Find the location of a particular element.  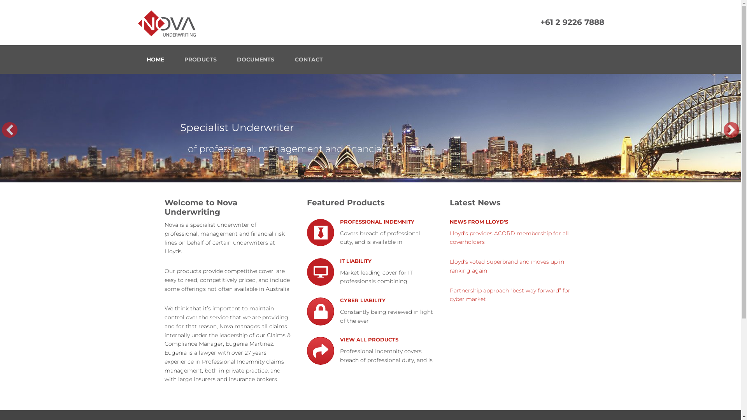

IT LIABILITY is located at coordinates (356, 263).